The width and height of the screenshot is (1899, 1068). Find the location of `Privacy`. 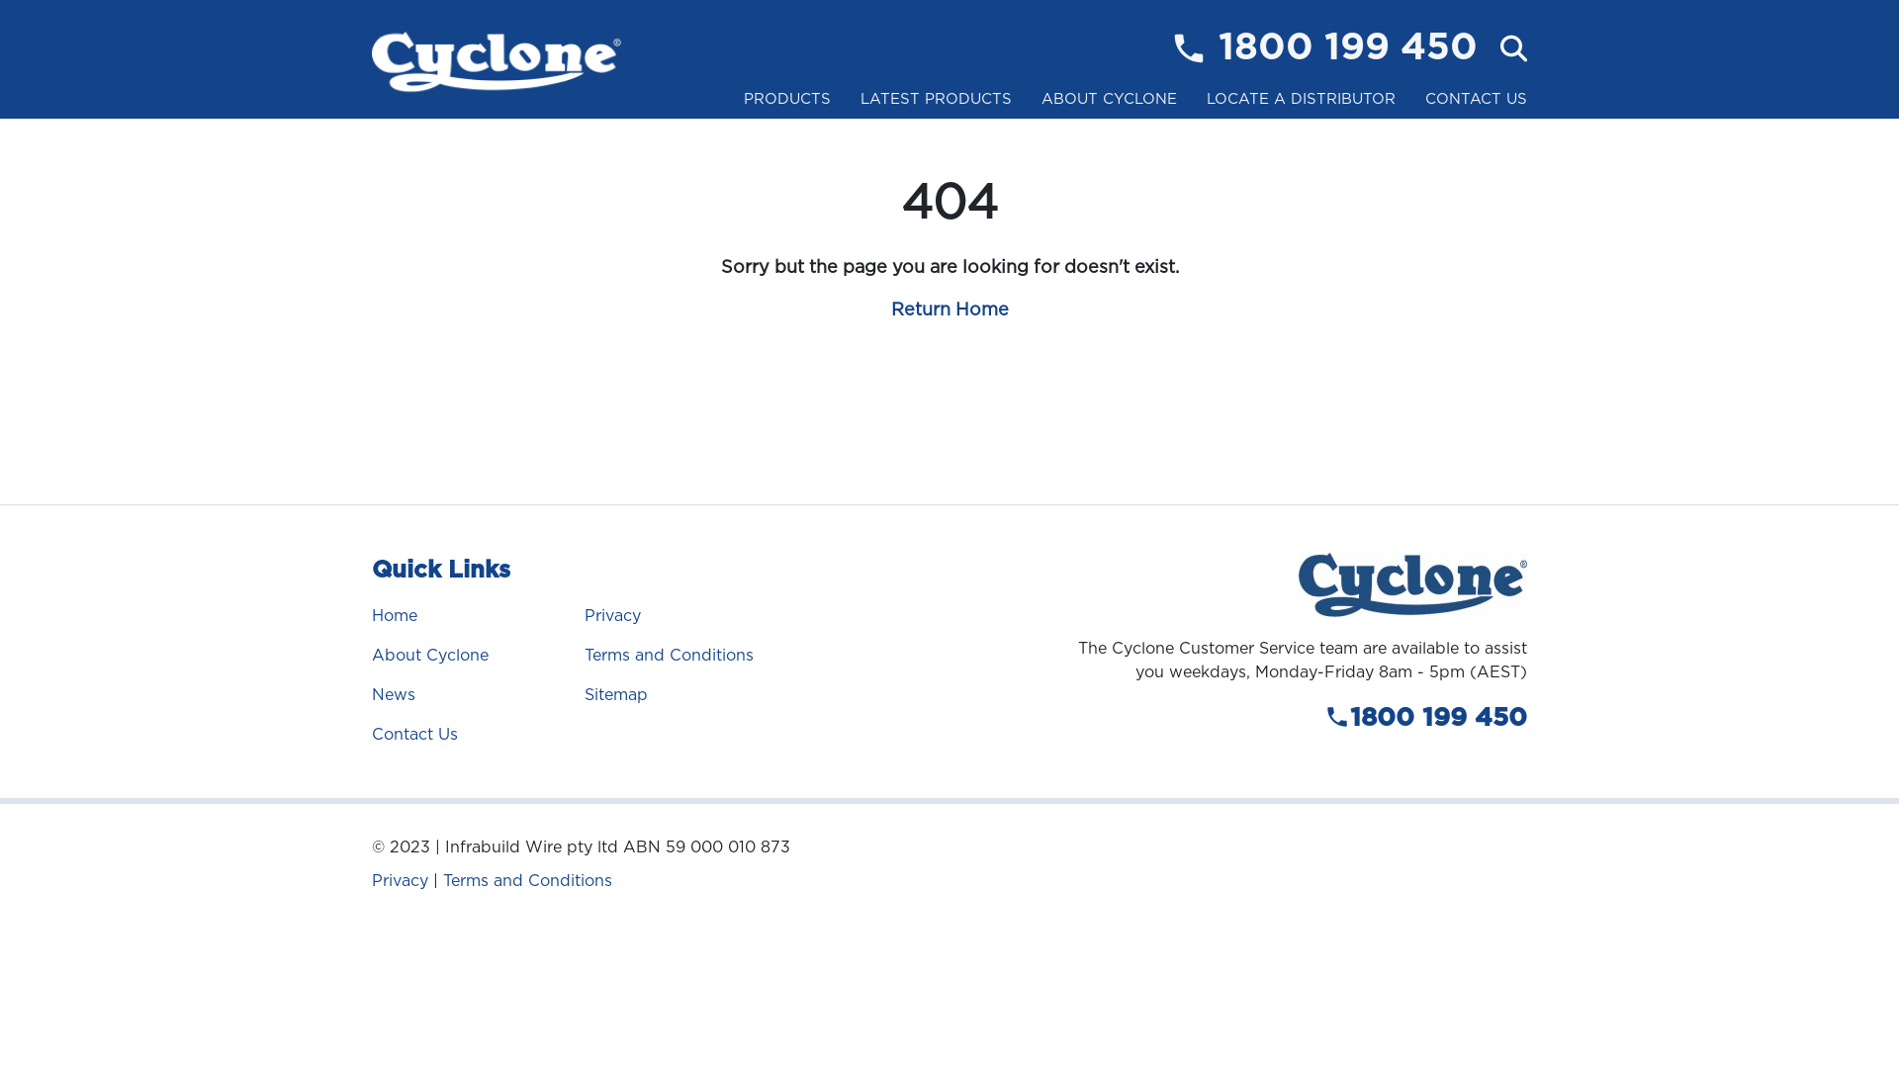

Privacy is located at coordinates (611, 615).